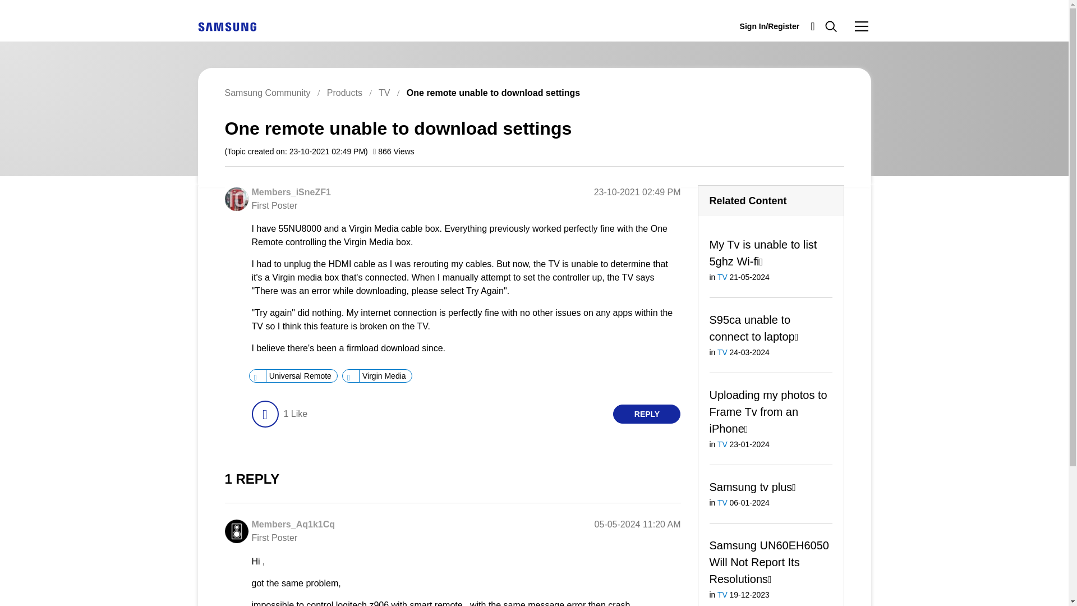  What do you see at coordinates (295, 414) in the screenshot?
I see `Click here to see who gave likes to this post.` at bounding box center [295, 414].